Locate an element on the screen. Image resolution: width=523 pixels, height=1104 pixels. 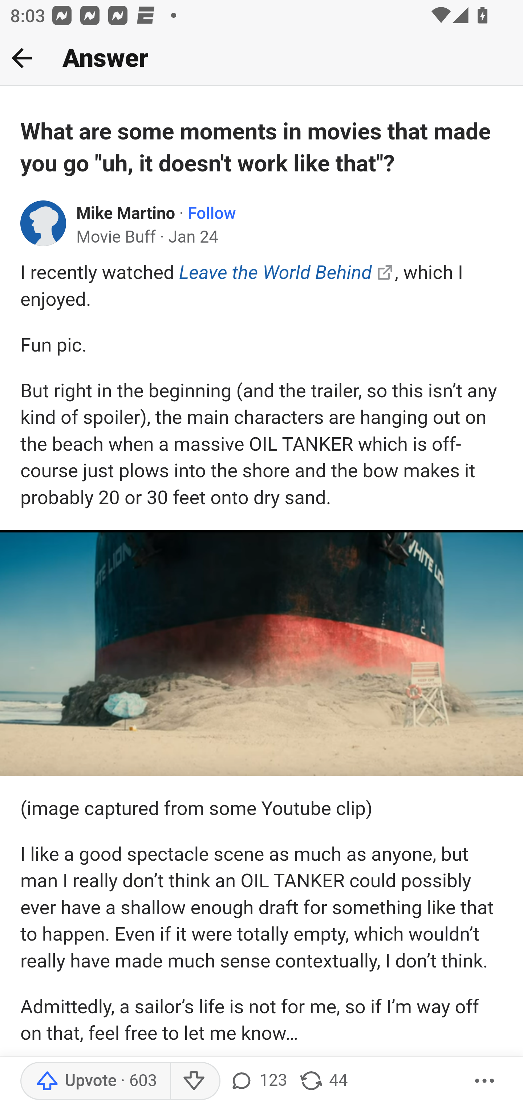
Mike Martino is located at coordinates (126, 214).